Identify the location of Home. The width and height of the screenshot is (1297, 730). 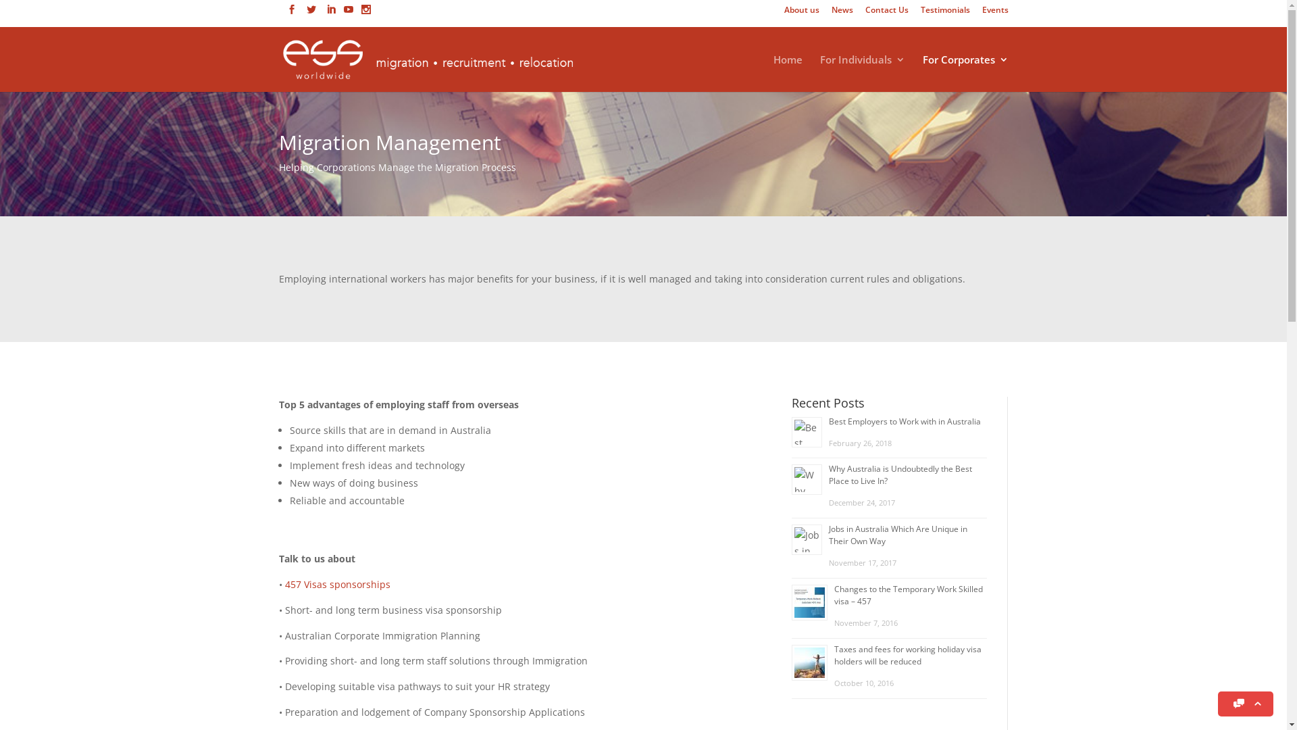
(788, 73).